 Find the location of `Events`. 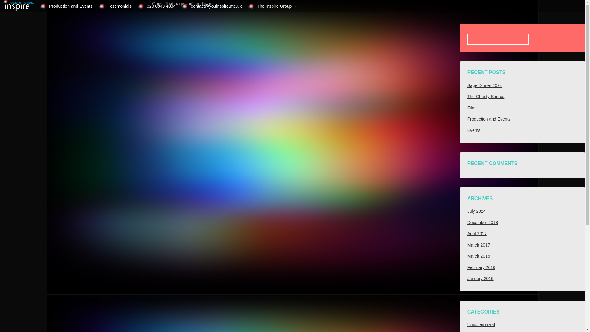

Events is located at coordinates (474, 130).